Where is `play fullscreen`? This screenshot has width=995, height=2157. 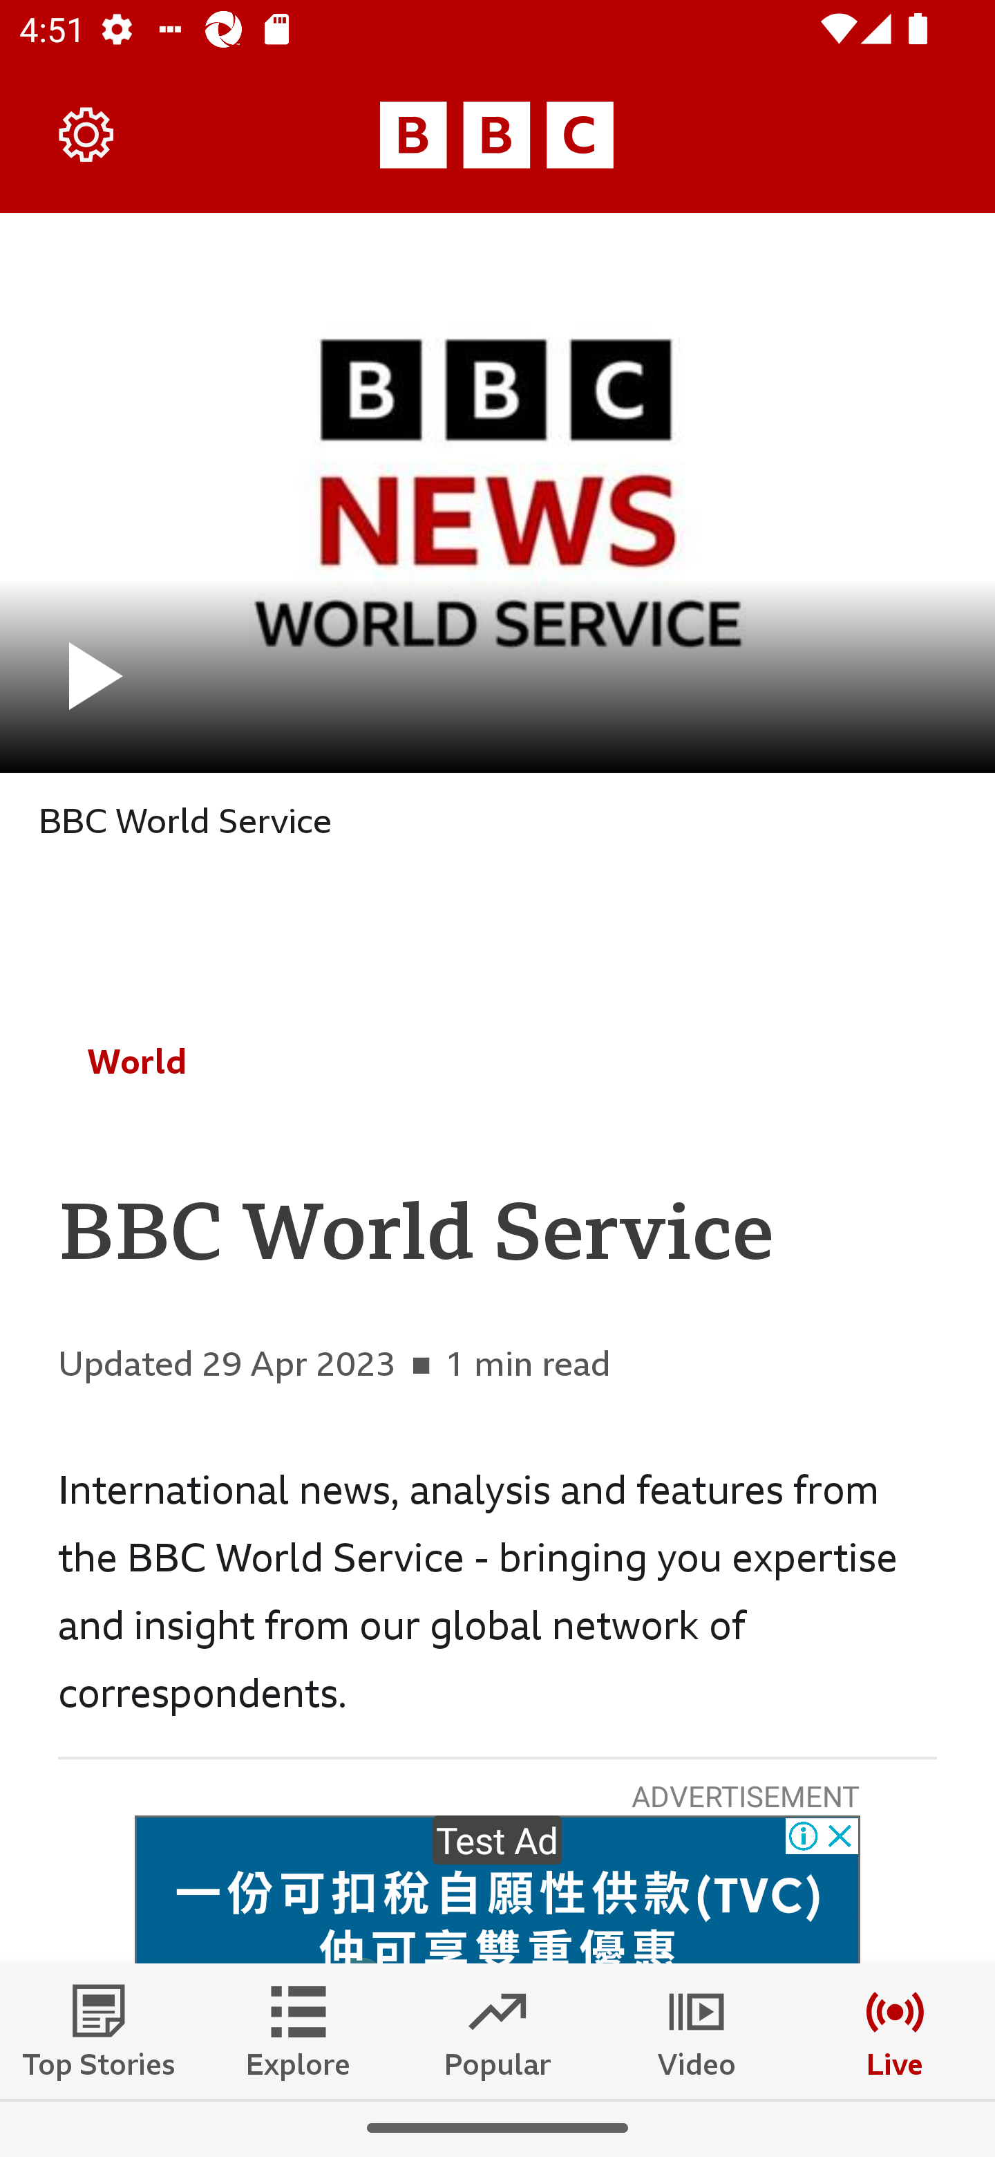
play fullscreen is located at coordinates (497, 492).